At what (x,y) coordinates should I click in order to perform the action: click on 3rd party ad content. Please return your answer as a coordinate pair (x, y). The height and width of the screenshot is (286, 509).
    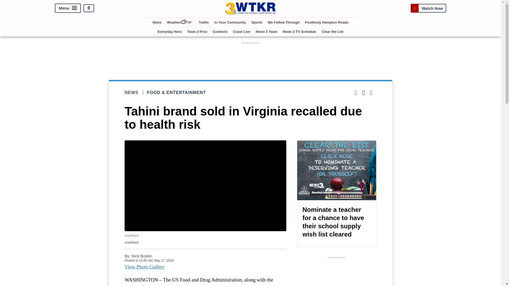
    Looking at the image, I should click on (337, 273).